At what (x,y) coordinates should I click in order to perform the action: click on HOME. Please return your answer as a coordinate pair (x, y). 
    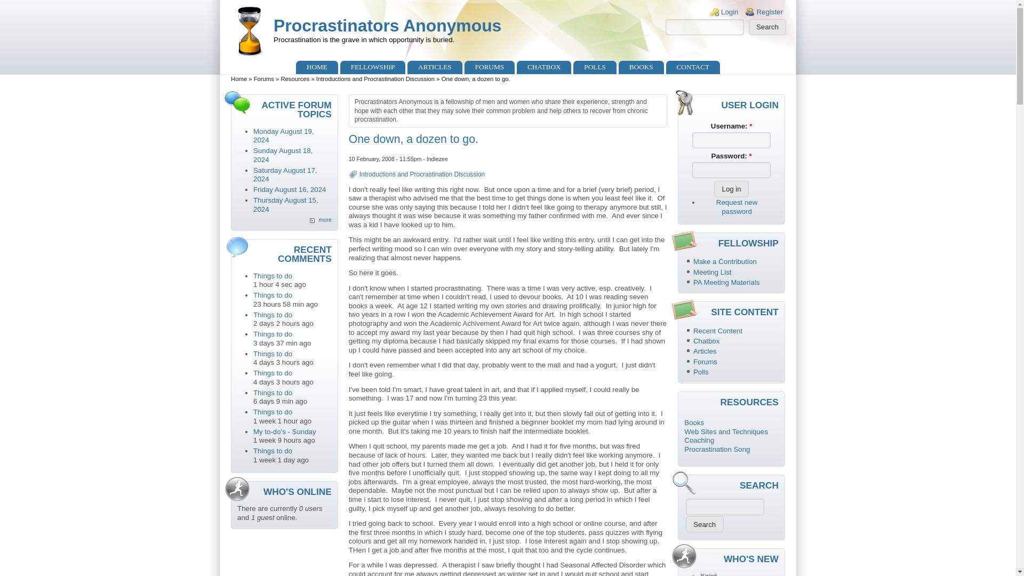
    Looking at the image, I should click on (317, 68).